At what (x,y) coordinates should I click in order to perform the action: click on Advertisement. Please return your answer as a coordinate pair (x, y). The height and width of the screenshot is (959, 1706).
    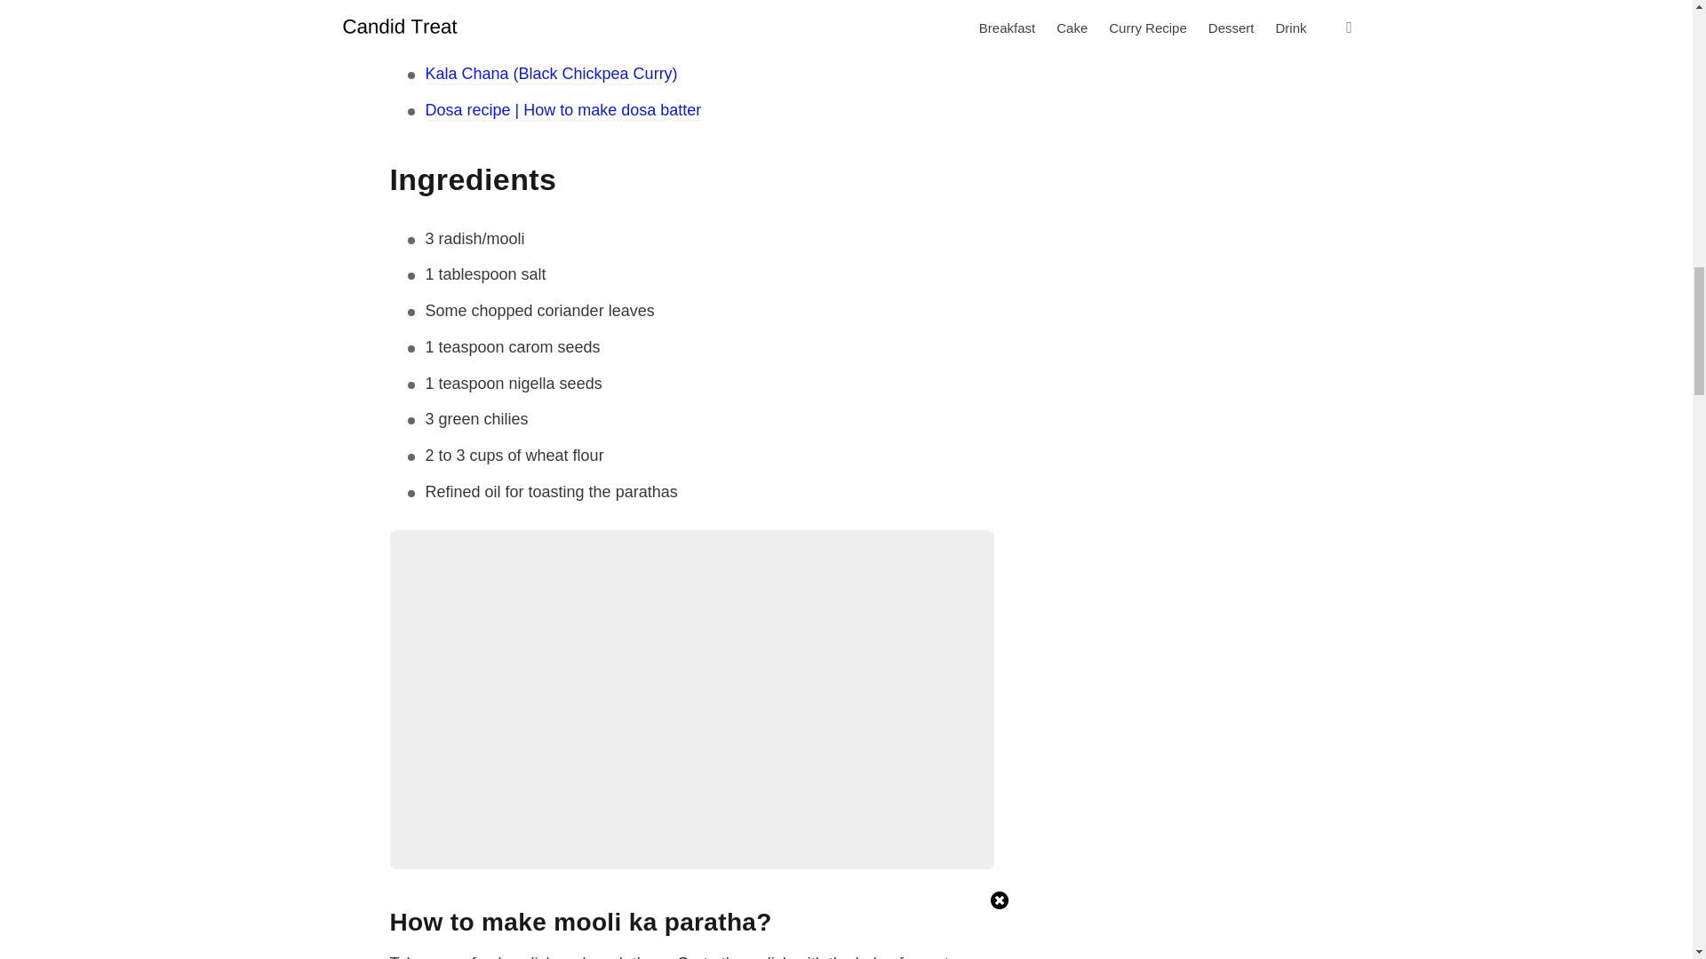
    Looking at the image, I should click on (1226, 158).